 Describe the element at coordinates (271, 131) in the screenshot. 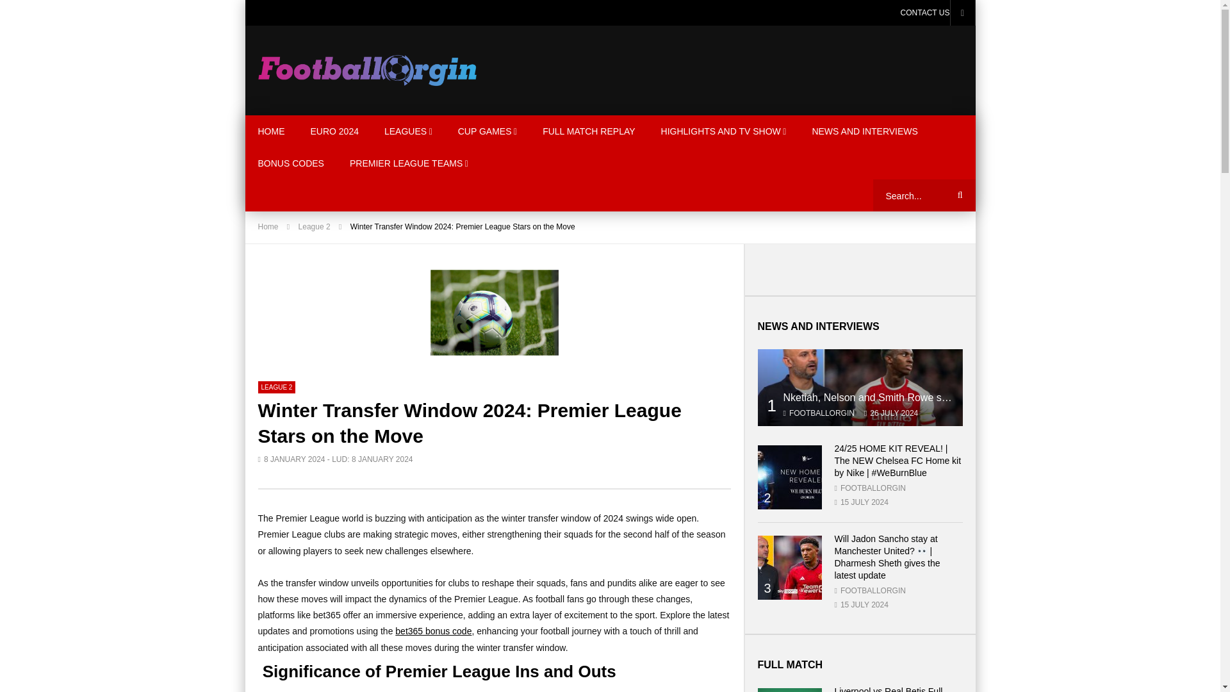

I see `HOME` at that location.